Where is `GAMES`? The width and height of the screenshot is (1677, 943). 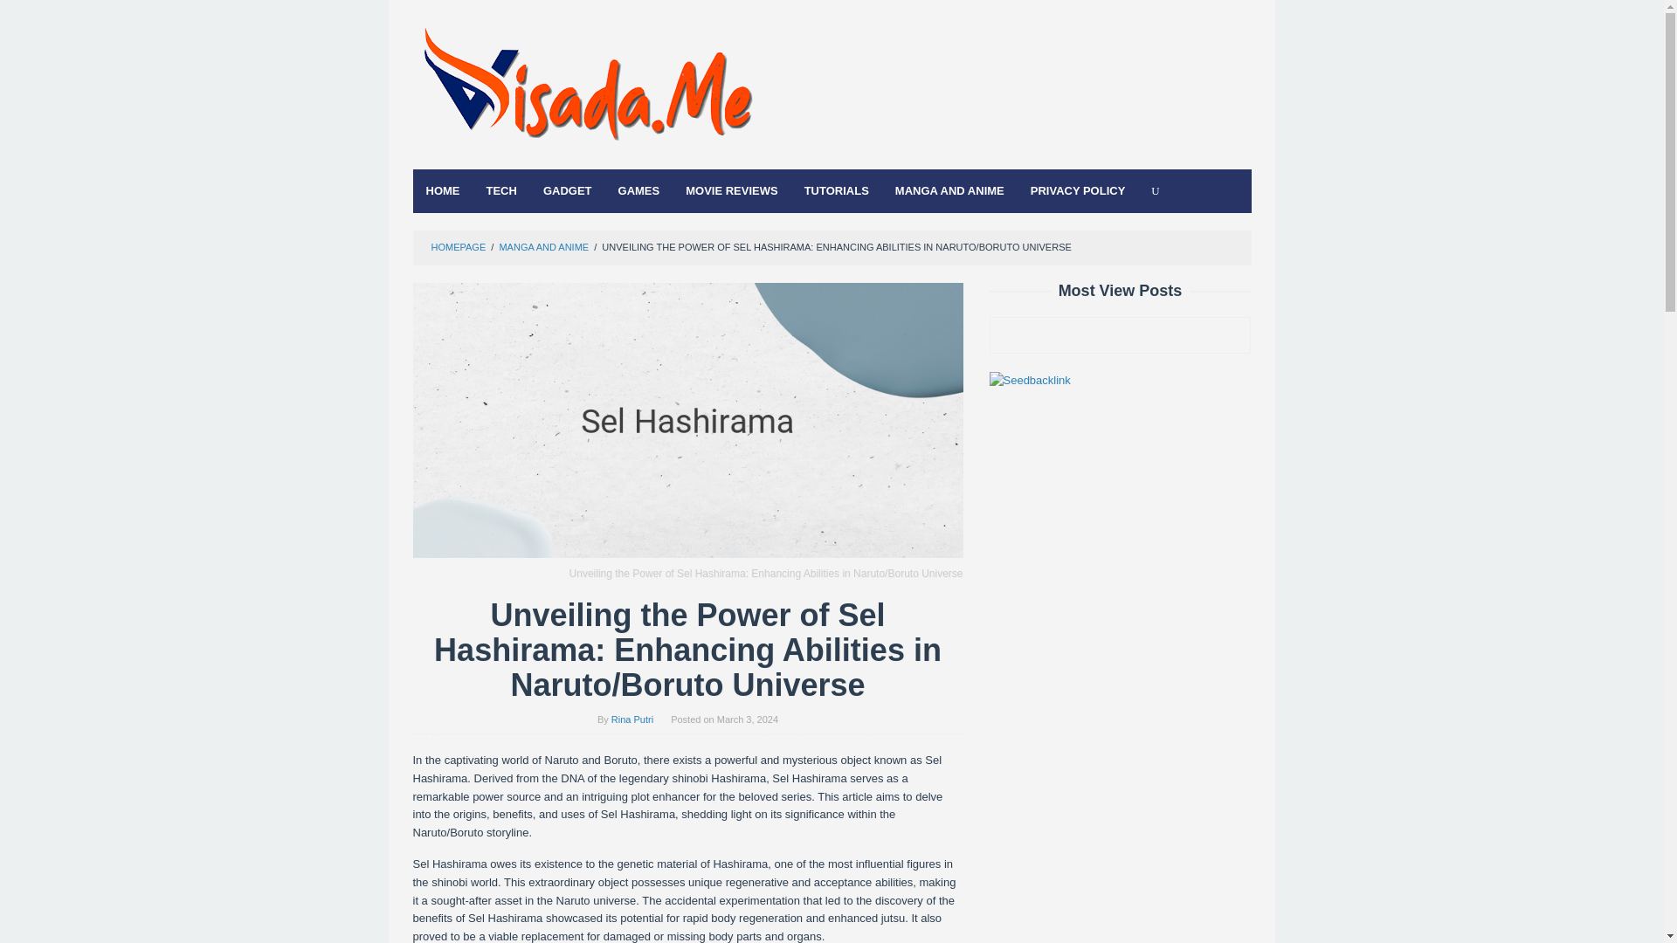 GAMES is located at coordinates (639, 191).